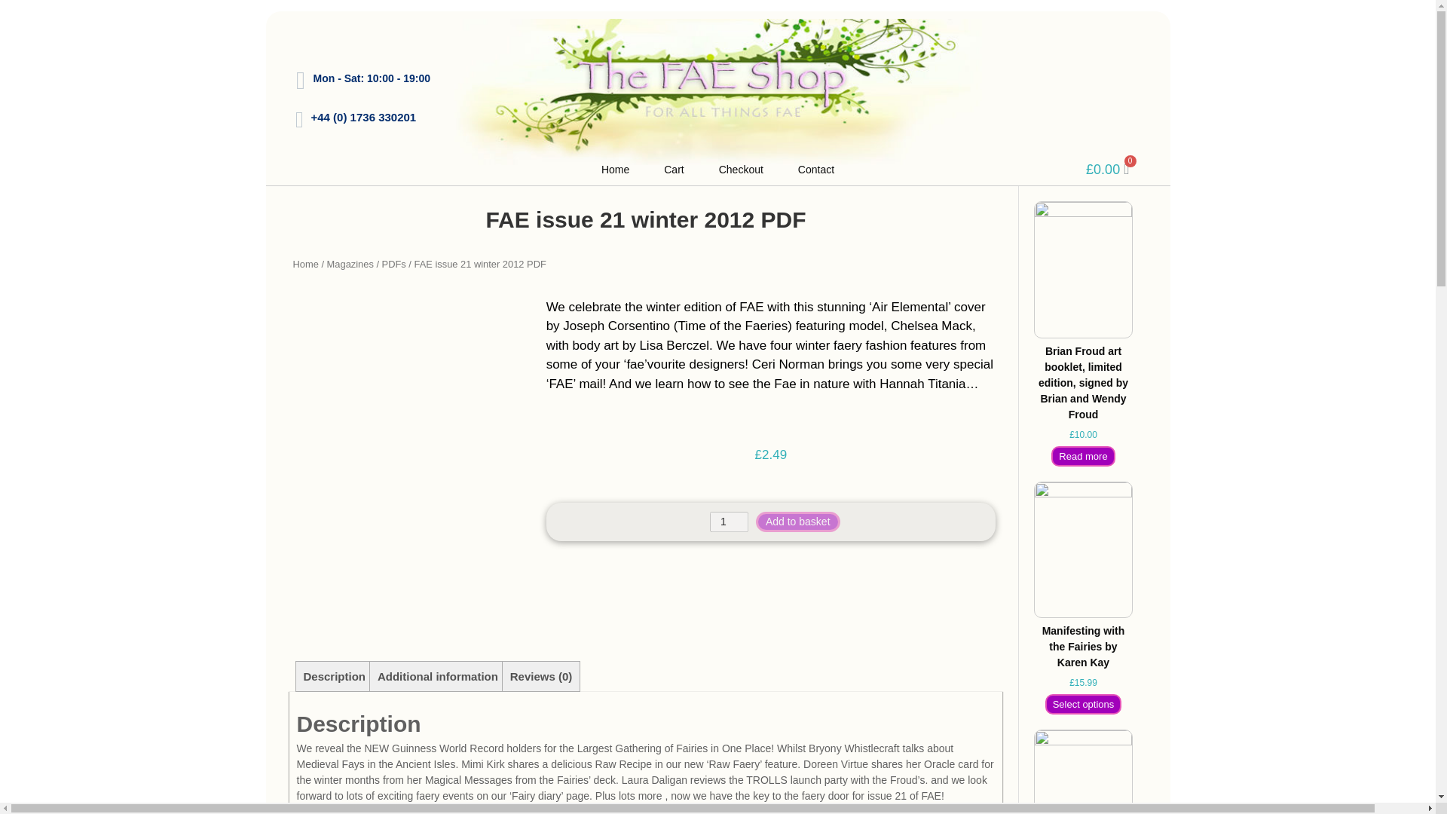 The width and height of the screenshot is (1447, 814). What do you see at coordinates (815, 169) in the screenshot?
I see `Contact` at bounding box center [815, 169].